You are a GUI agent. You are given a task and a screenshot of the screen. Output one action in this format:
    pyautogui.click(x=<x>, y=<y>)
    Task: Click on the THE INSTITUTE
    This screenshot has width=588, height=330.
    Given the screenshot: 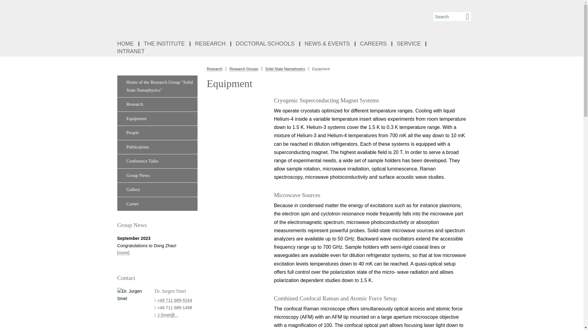 What is the action you would take?
    pyautogui.click(x=164, y=44)
    